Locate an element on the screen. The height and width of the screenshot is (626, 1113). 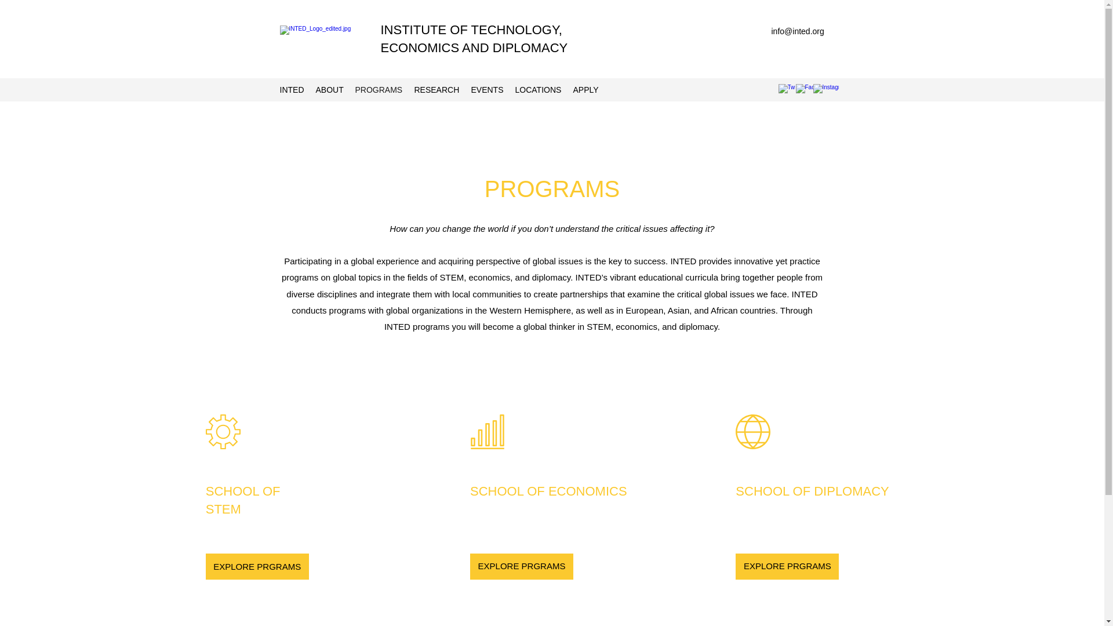
EXPLORE PRGRAMS is located at coordinates (787, 566).